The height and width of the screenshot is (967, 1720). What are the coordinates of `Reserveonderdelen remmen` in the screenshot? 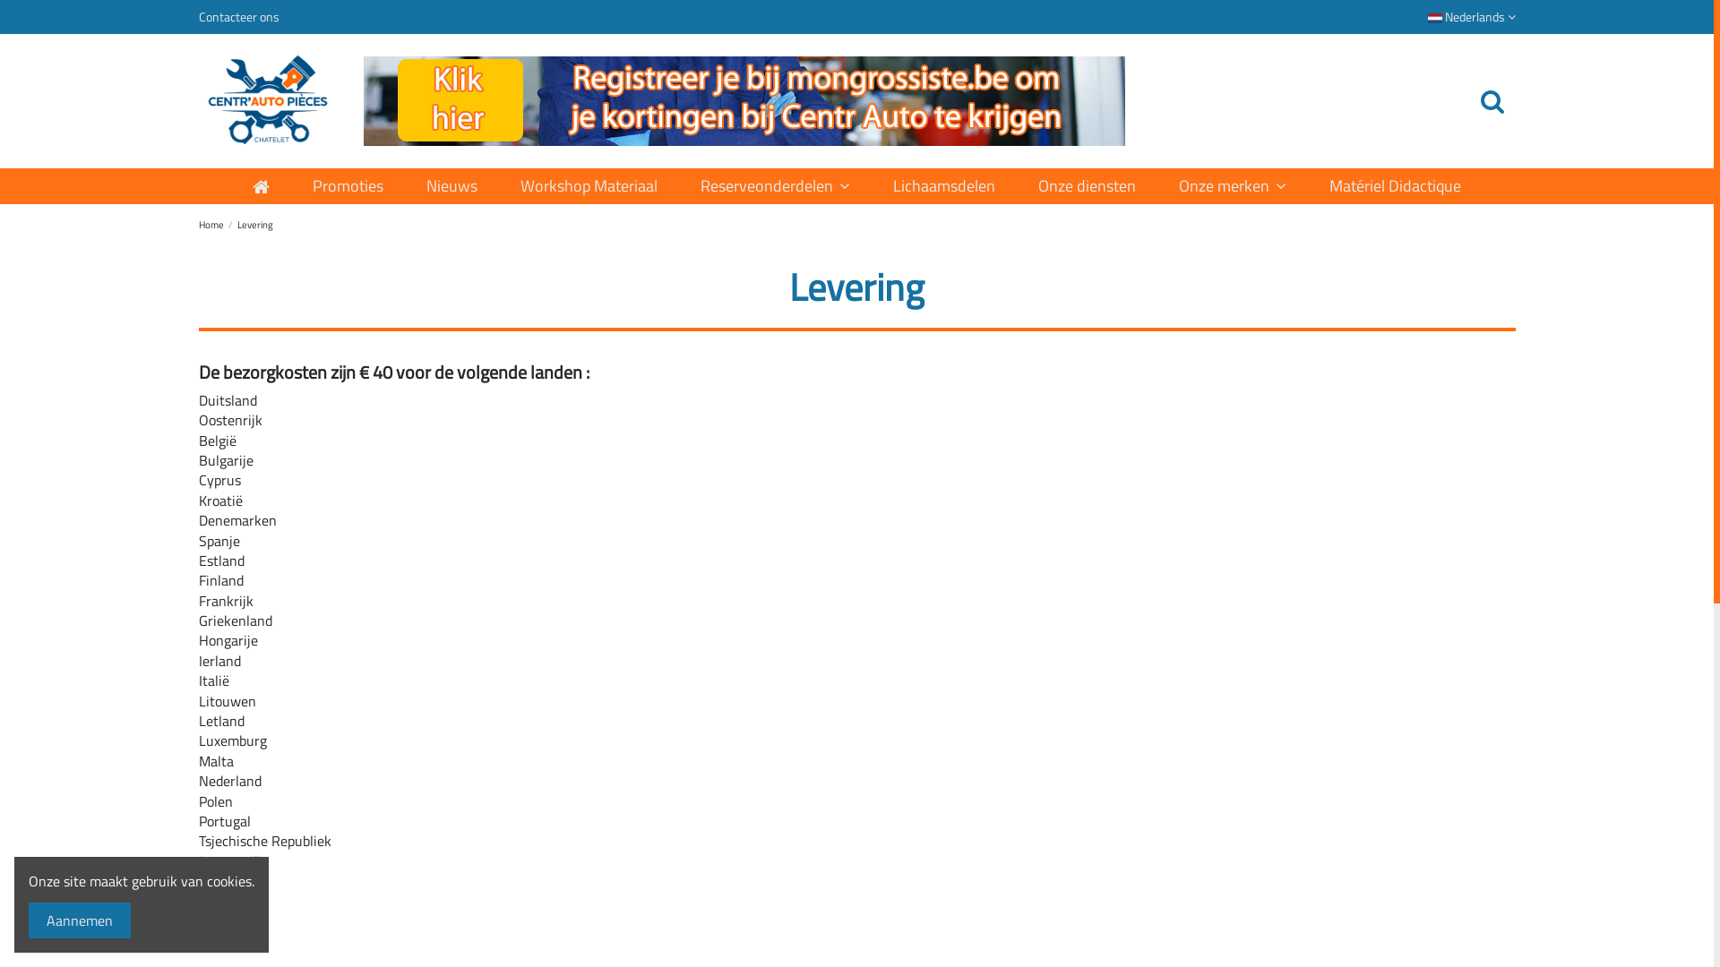 It's located at (828, 667).